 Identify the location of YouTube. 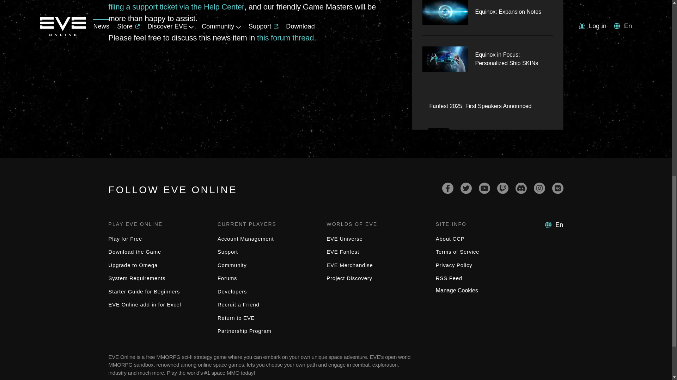
(484, 188).